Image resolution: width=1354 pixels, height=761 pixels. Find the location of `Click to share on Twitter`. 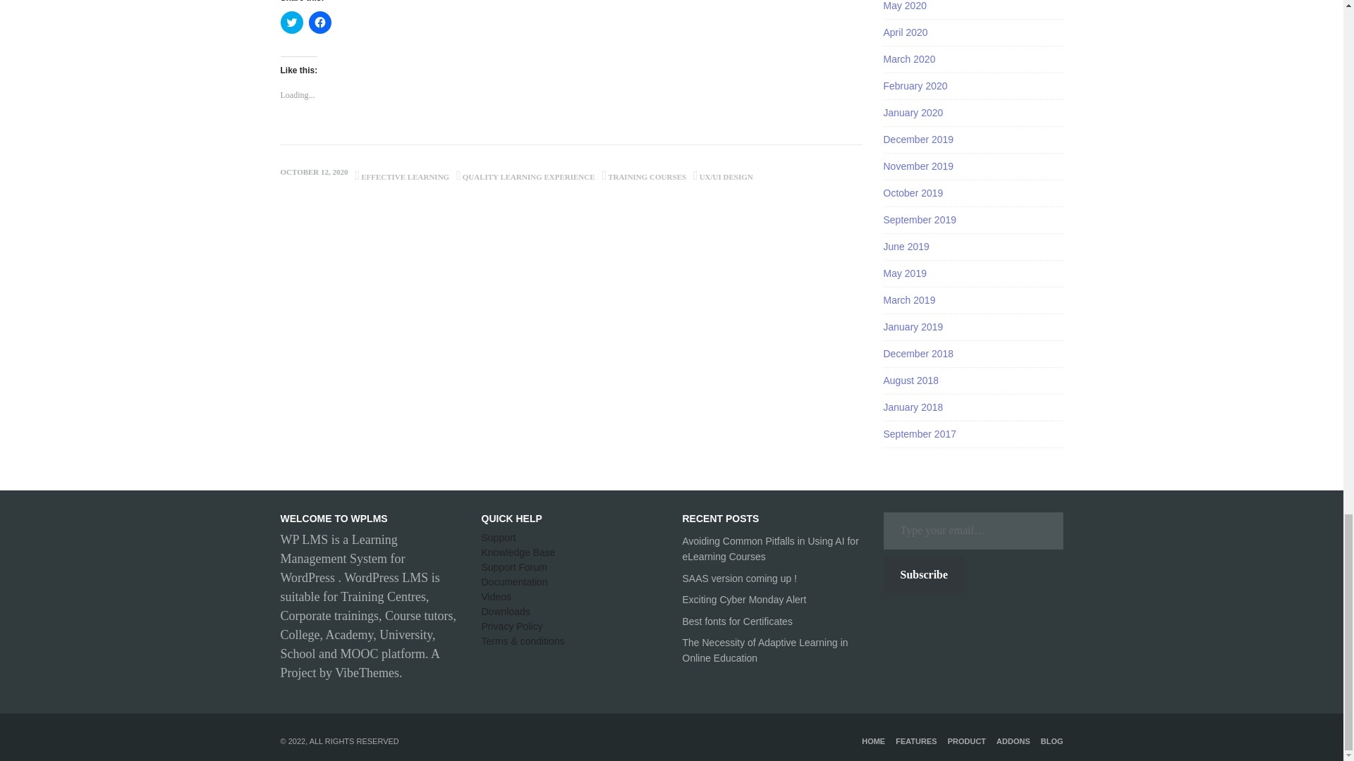

Click to share on Twitter is located at coordinates (292, 23).